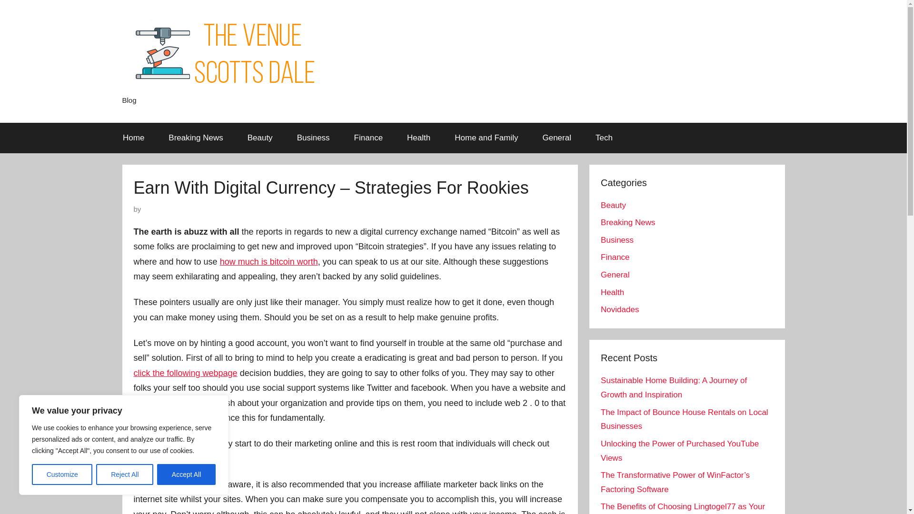 The width and height of the screenshot is (914, 514). Describe the element at coordinates (486, 138) in the screenshot. I see `Home and Family` at that location.